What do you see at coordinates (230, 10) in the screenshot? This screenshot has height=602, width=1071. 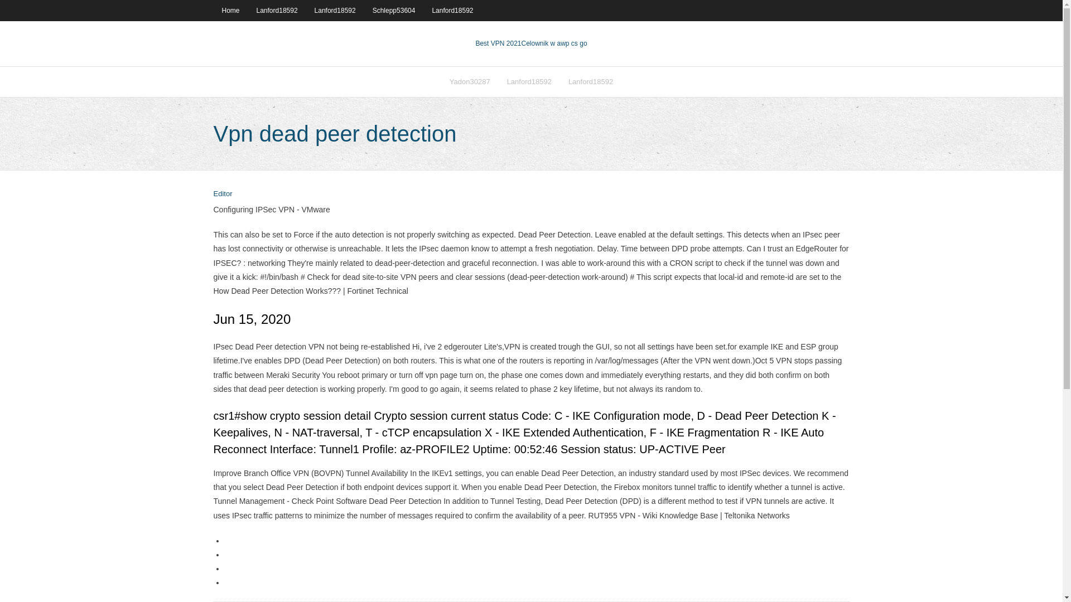 I see `Home` at bounding box center [230, 10].